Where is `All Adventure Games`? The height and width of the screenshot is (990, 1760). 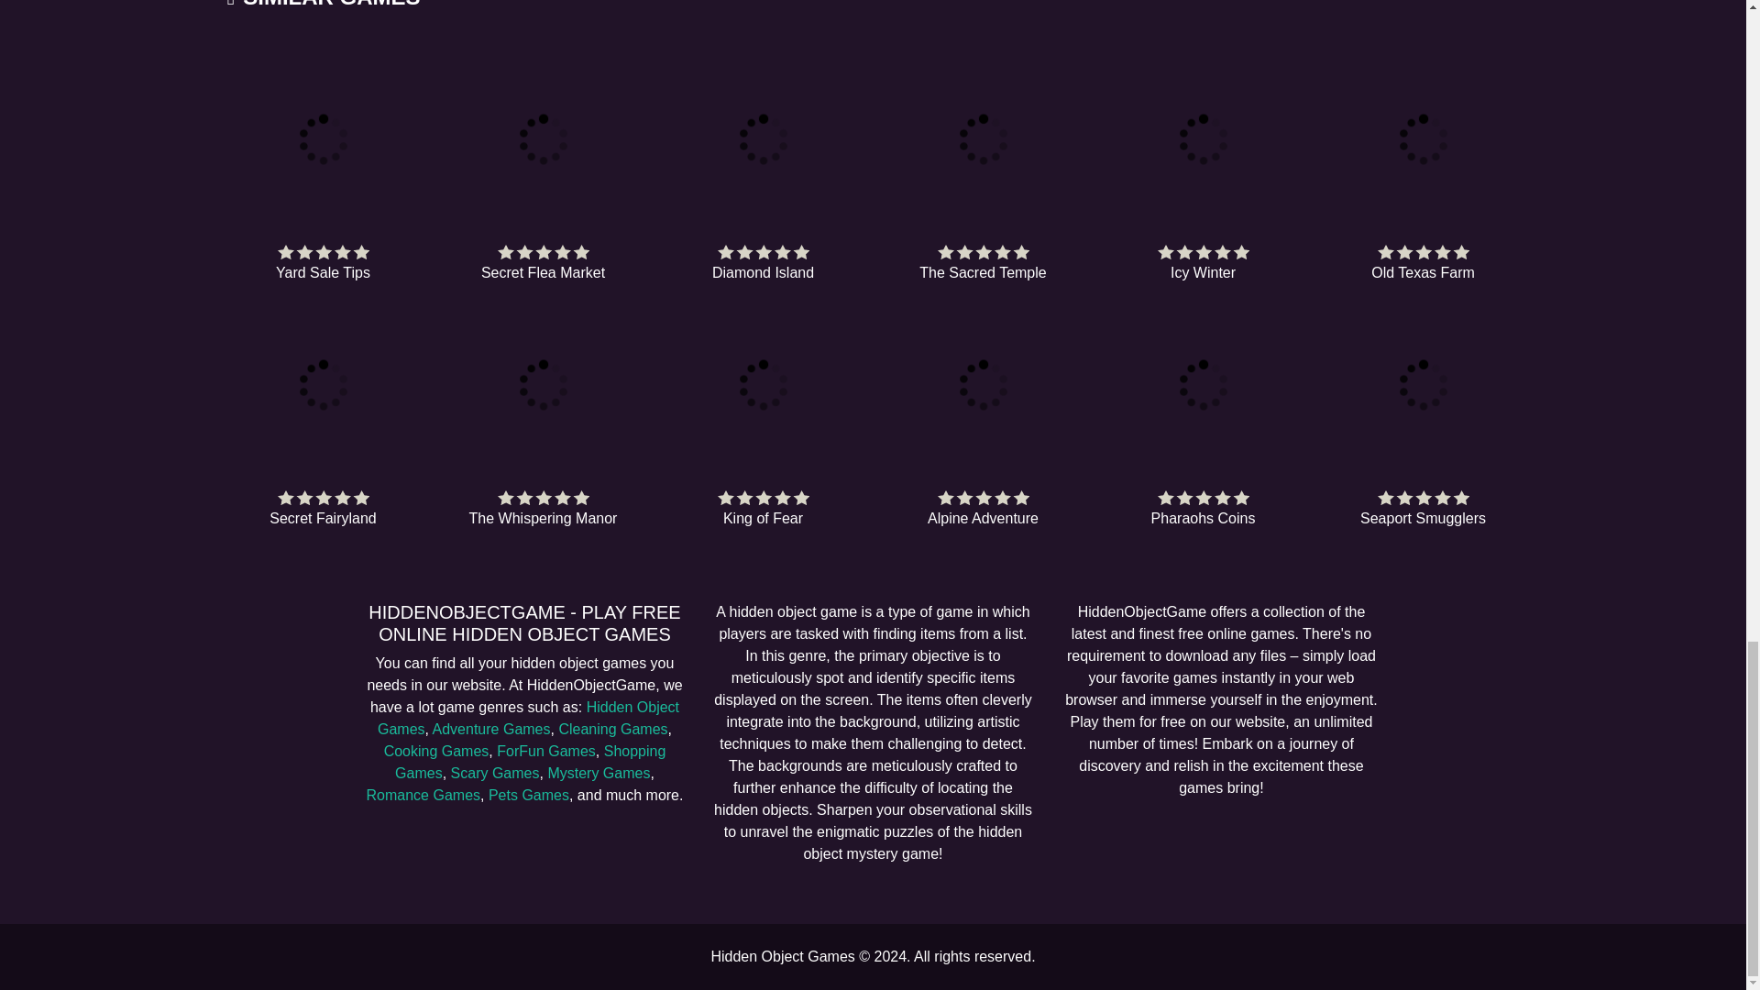
All Adventure Games is located at coordinates (491, 729).